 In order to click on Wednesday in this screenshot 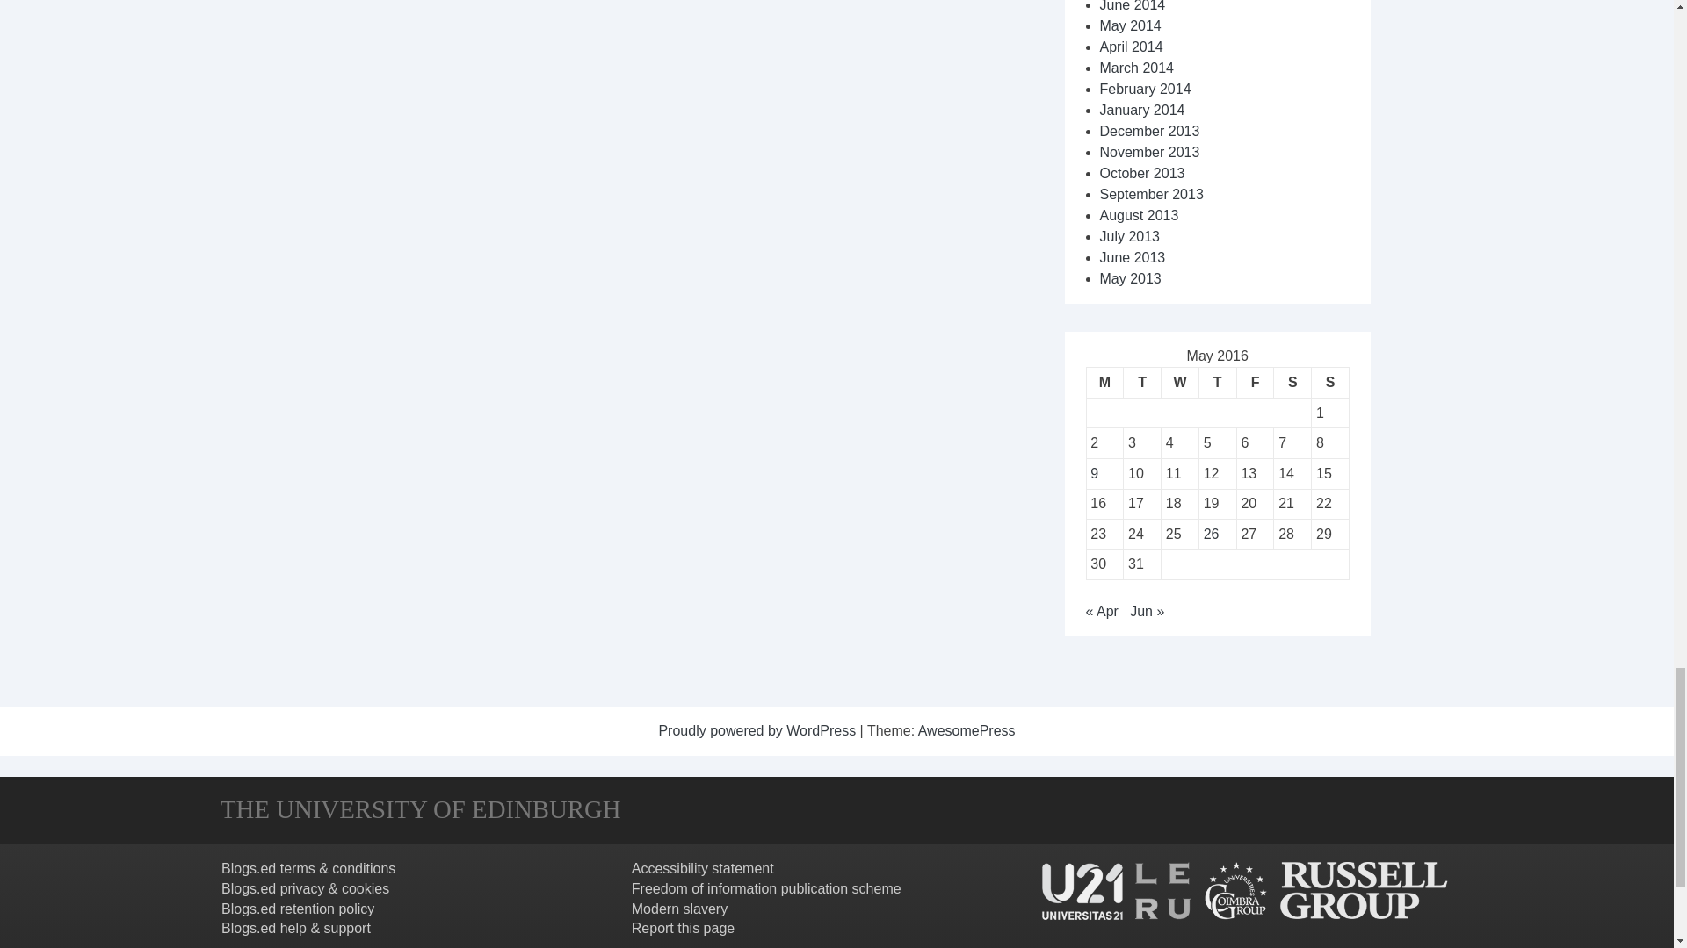, I will do `click(1181, 383)`.